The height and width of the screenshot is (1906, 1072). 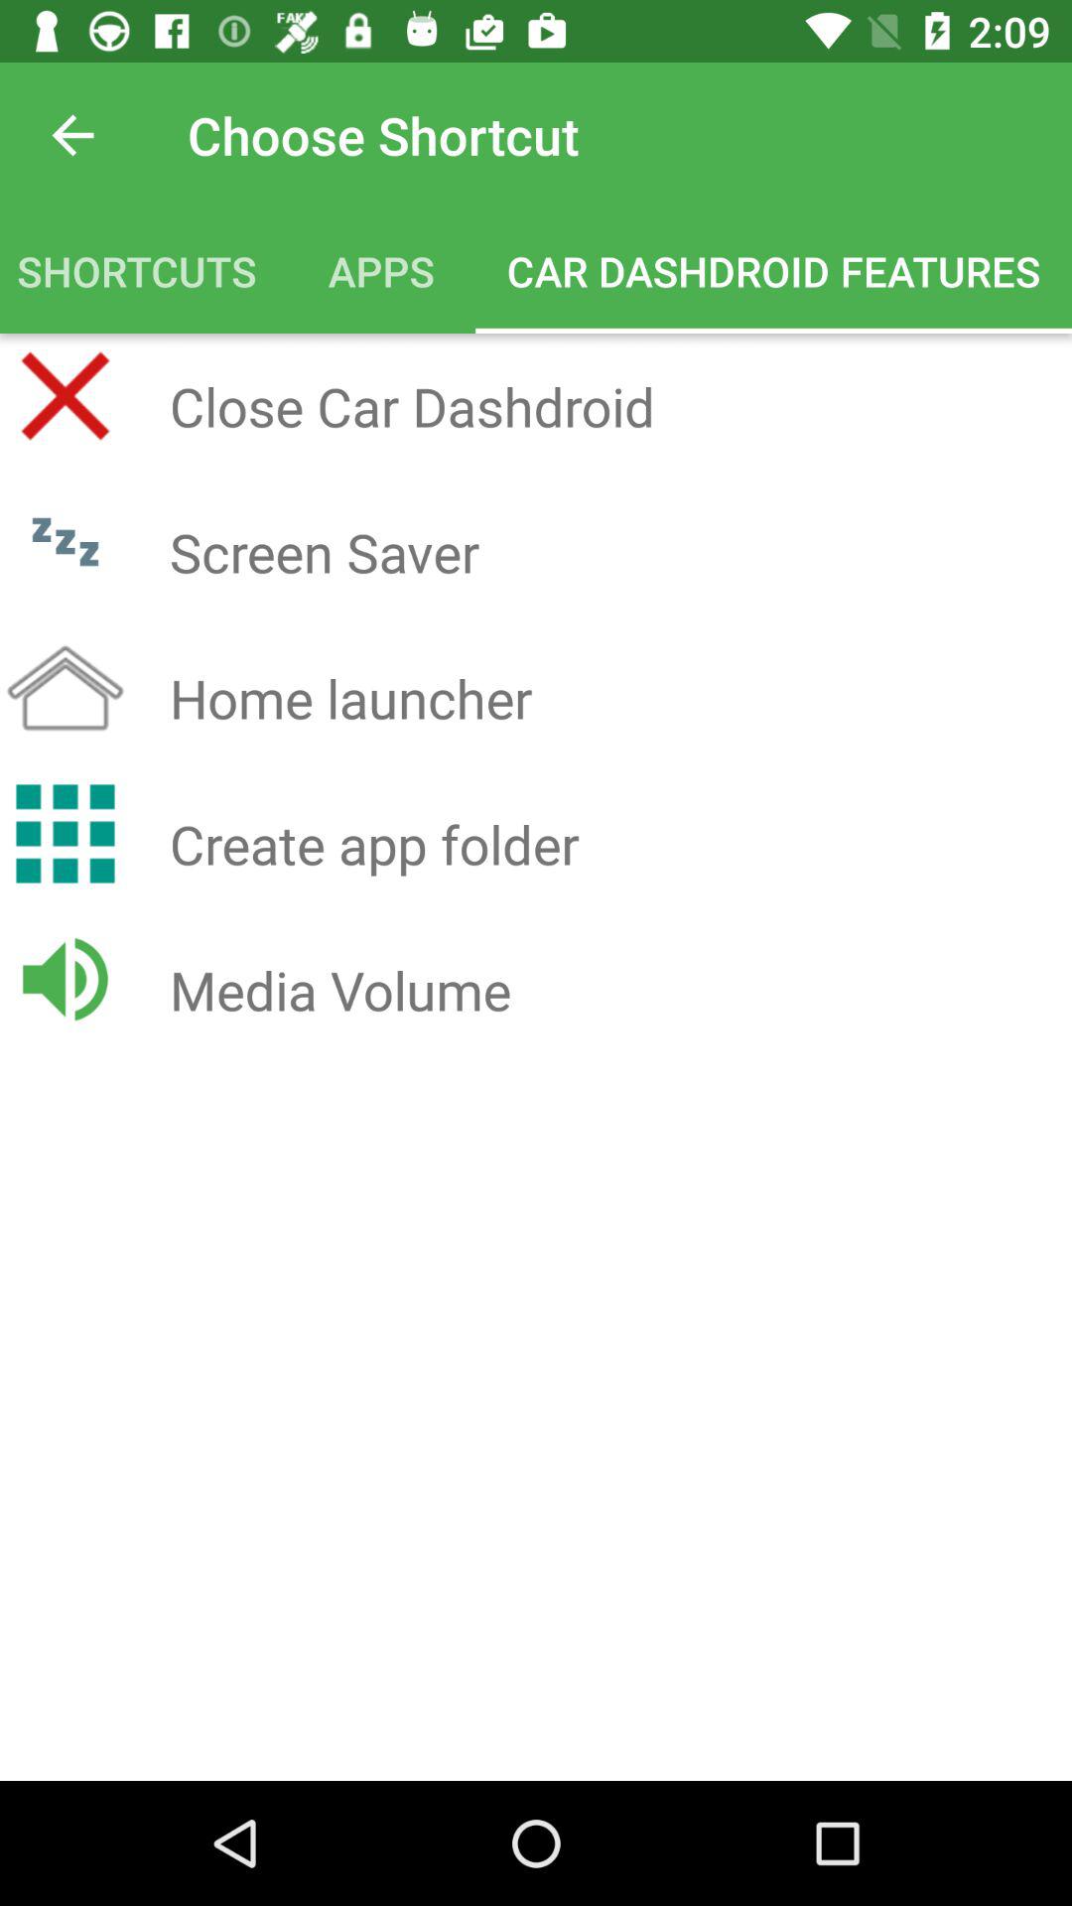 What do you see at coordinates (72, 135) in the screenshot?
I see `turn on the item to the left of the choose shortcut item` at bounding box center [72, 135].